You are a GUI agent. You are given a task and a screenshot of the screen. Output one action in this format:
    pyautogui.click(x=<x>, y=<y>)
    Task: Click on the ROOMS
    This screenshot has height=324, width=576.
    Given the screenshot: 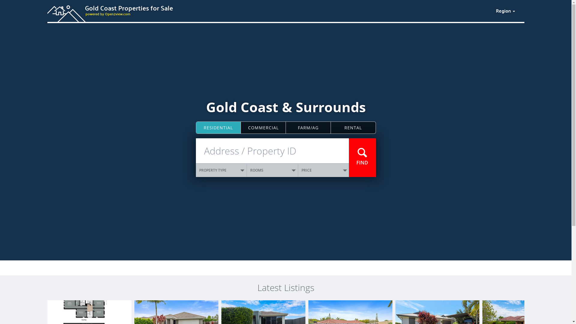 What is the action you would take?
    pyautogui.click(x=272, y=170)
    